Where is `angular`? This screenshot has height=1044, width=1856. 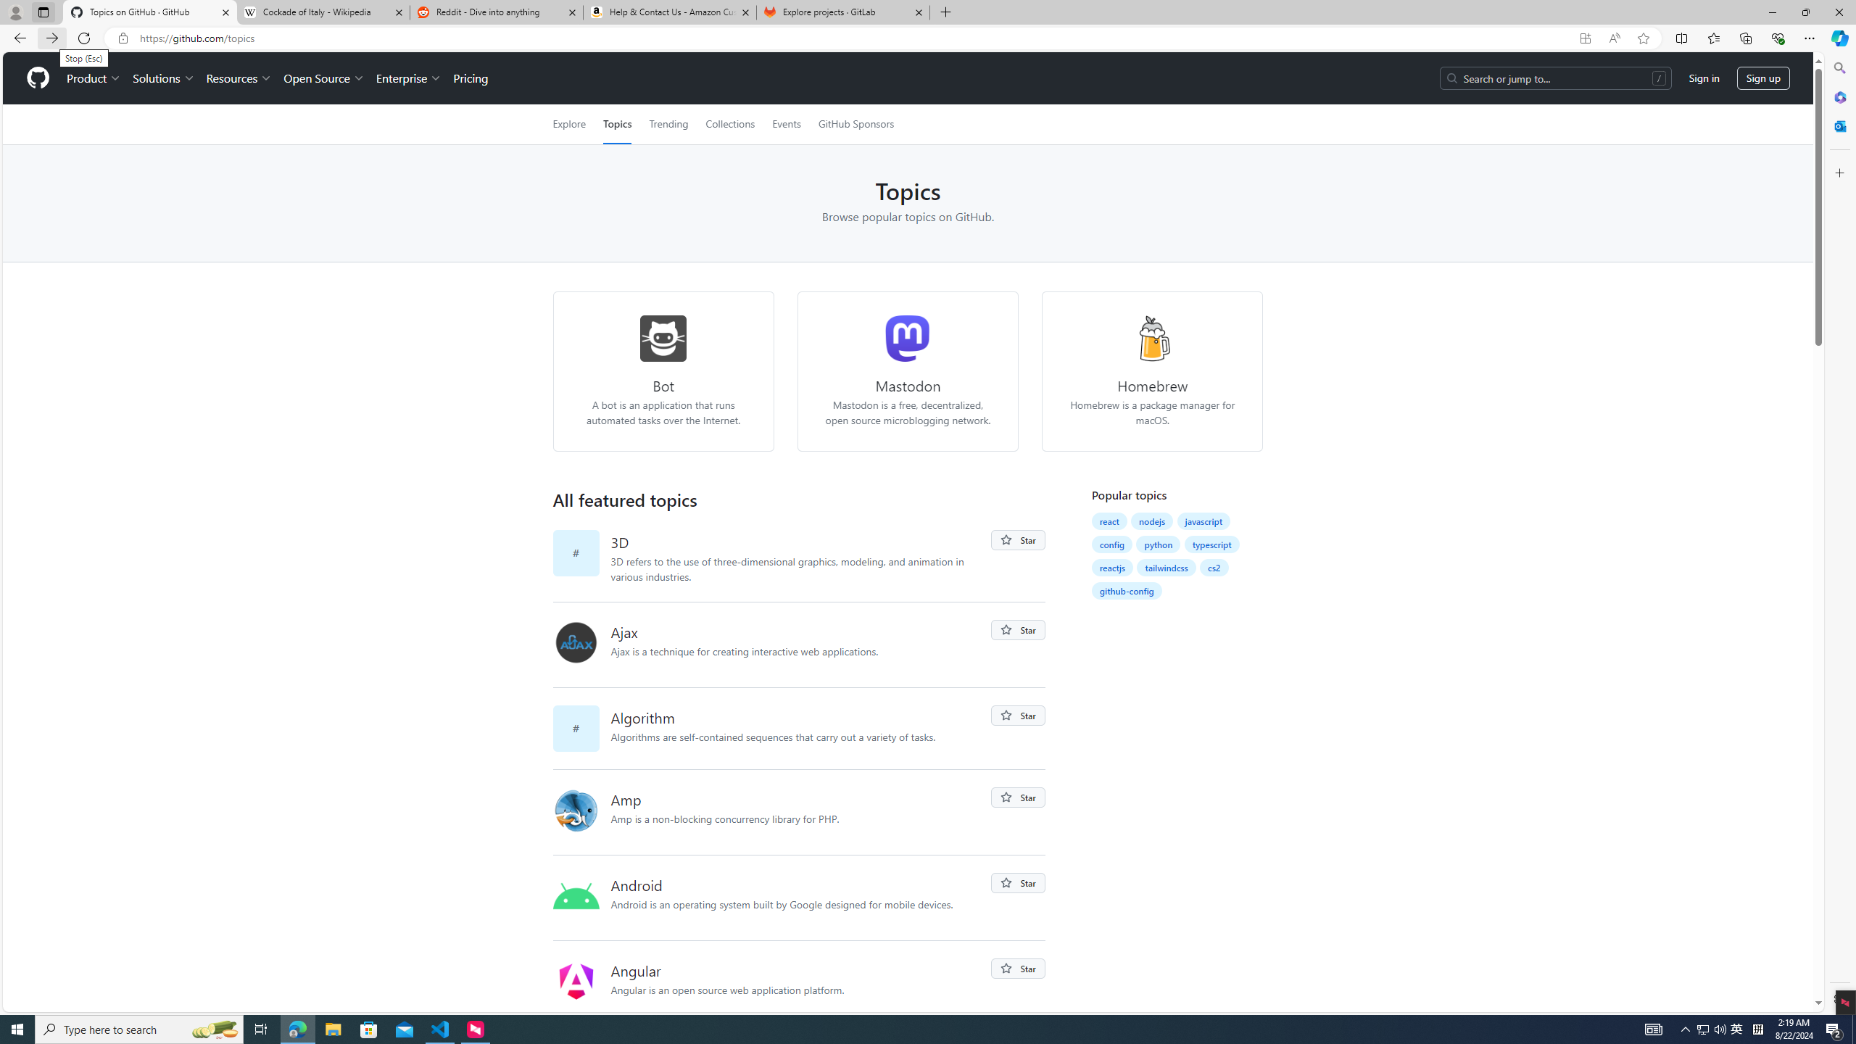
angular is located at coordinates (581, 983).